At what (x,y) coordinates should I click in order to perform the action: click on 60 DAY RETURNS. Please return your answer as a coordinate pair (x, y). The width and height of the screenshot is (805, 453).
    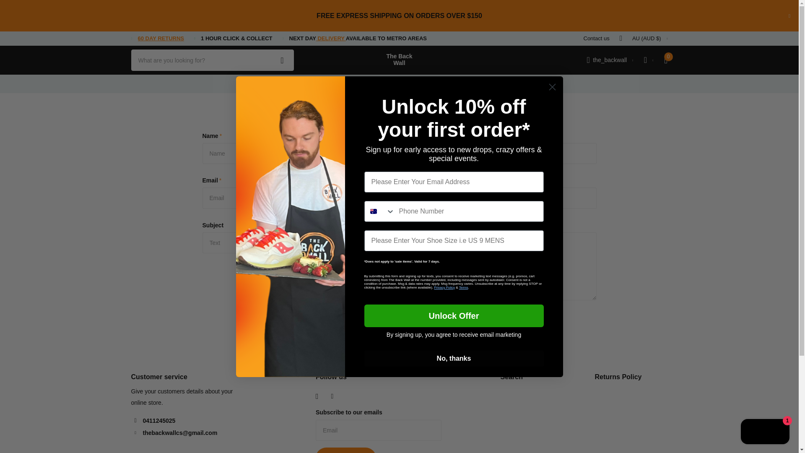
    Looking at the image, I should click on (161, 39).